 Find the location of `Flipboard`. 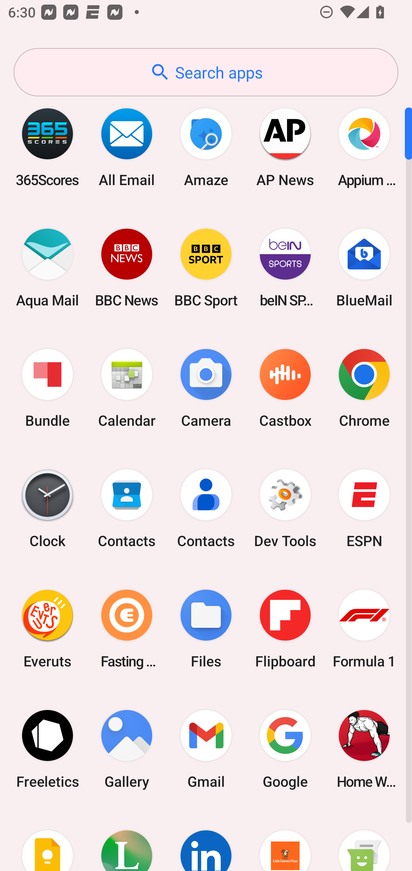

Flipboard is located at coordinates (285, 629).